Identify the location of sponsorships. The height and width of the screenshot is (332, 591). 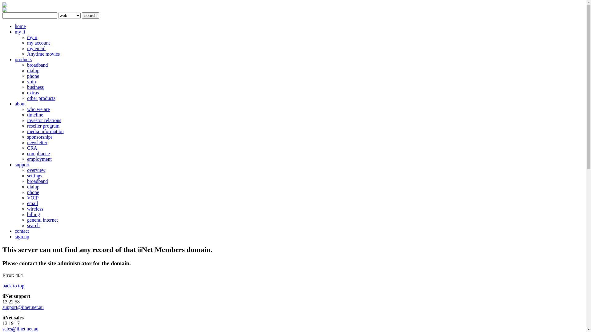
(40, 137).